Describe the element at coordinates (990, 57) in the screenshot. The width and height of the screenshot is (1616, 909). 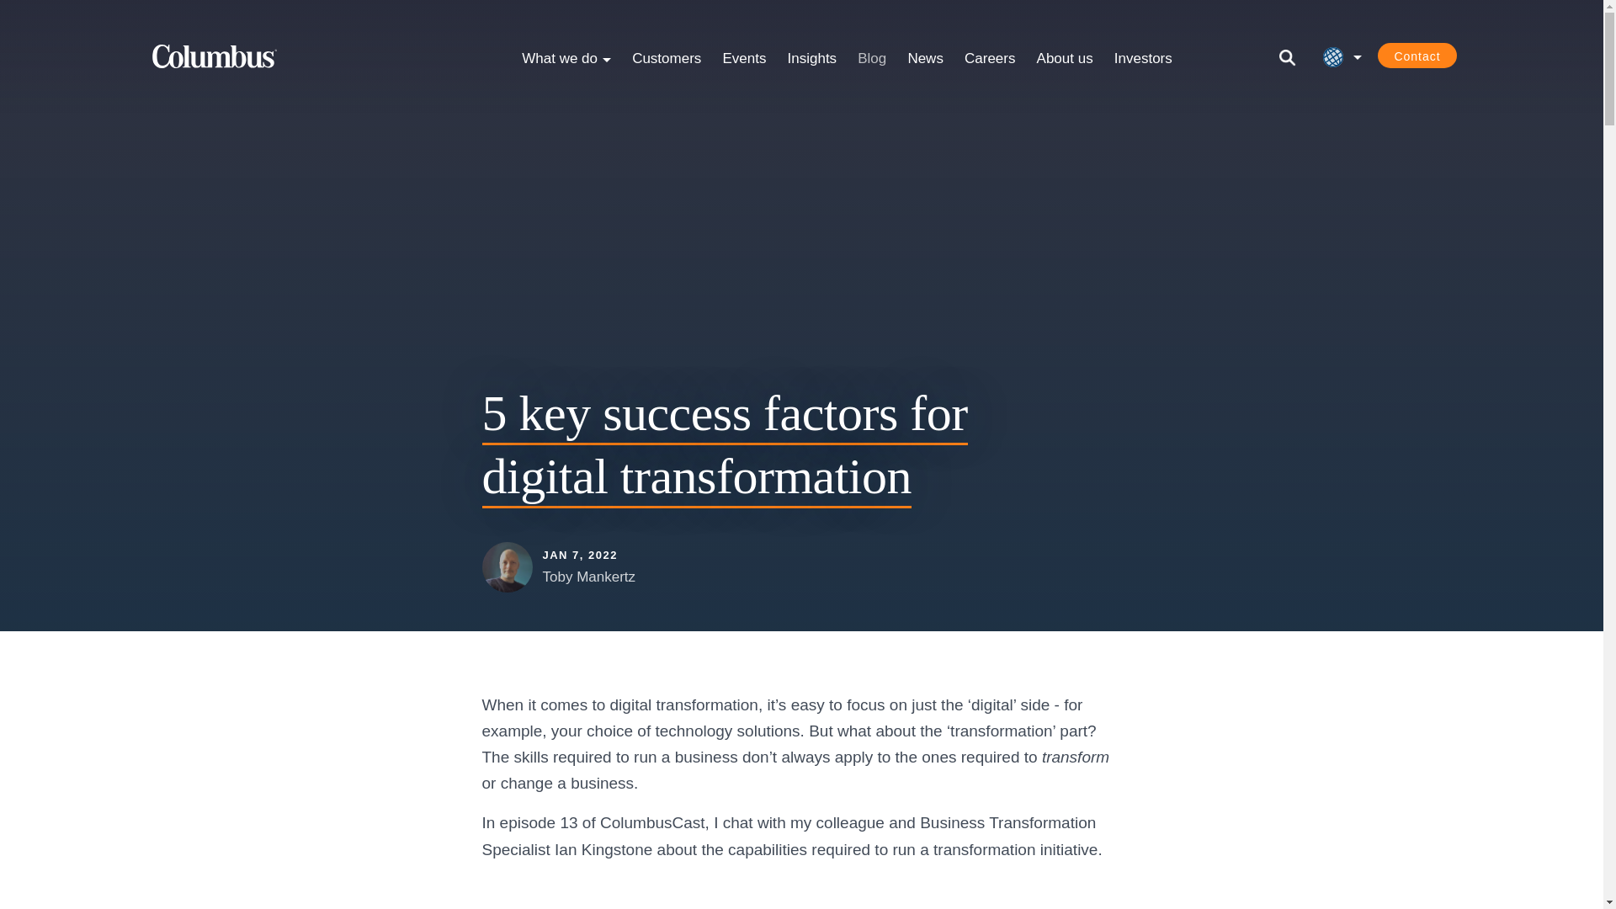
I see `Careers` at that location.